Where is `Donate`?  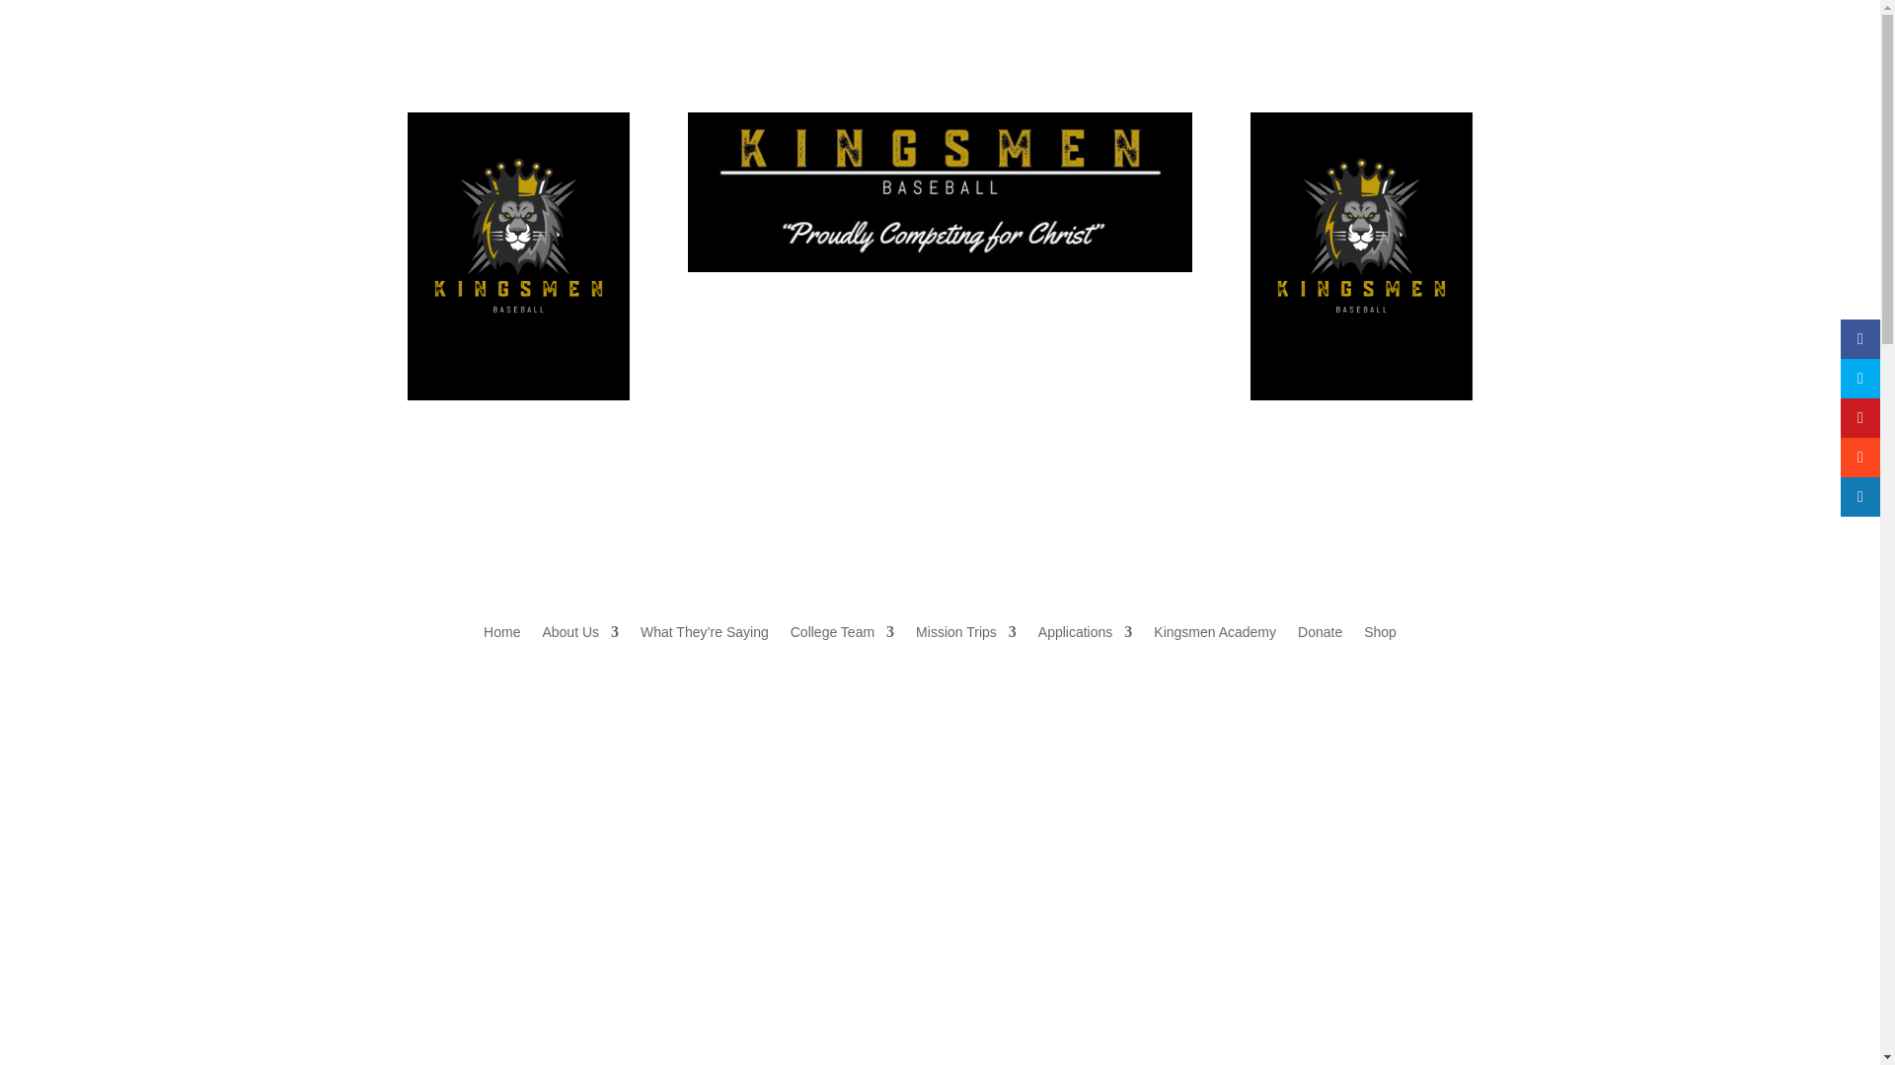 Donate is located at coordinates (1320, 635).